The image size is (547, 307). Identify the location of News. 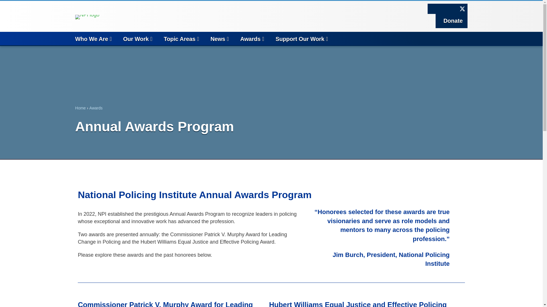
(226, 38).